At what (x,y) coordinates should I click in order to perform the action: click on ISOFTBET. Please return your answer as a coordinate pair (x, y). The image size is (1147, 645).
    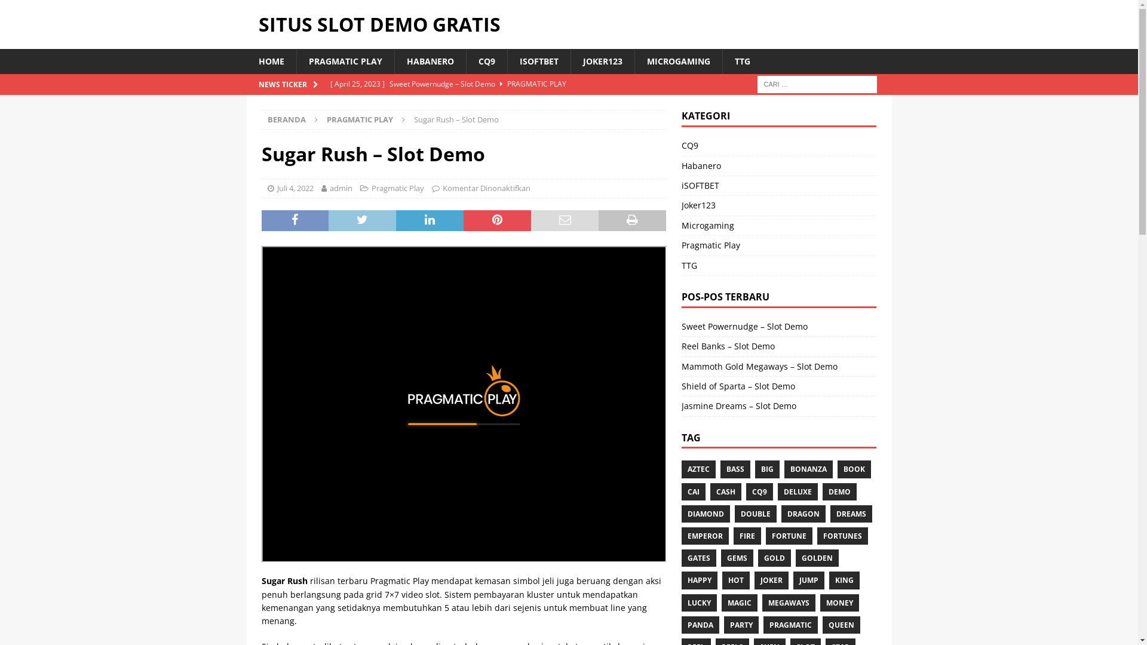
    Looking at the image, I should click on (538, 62).